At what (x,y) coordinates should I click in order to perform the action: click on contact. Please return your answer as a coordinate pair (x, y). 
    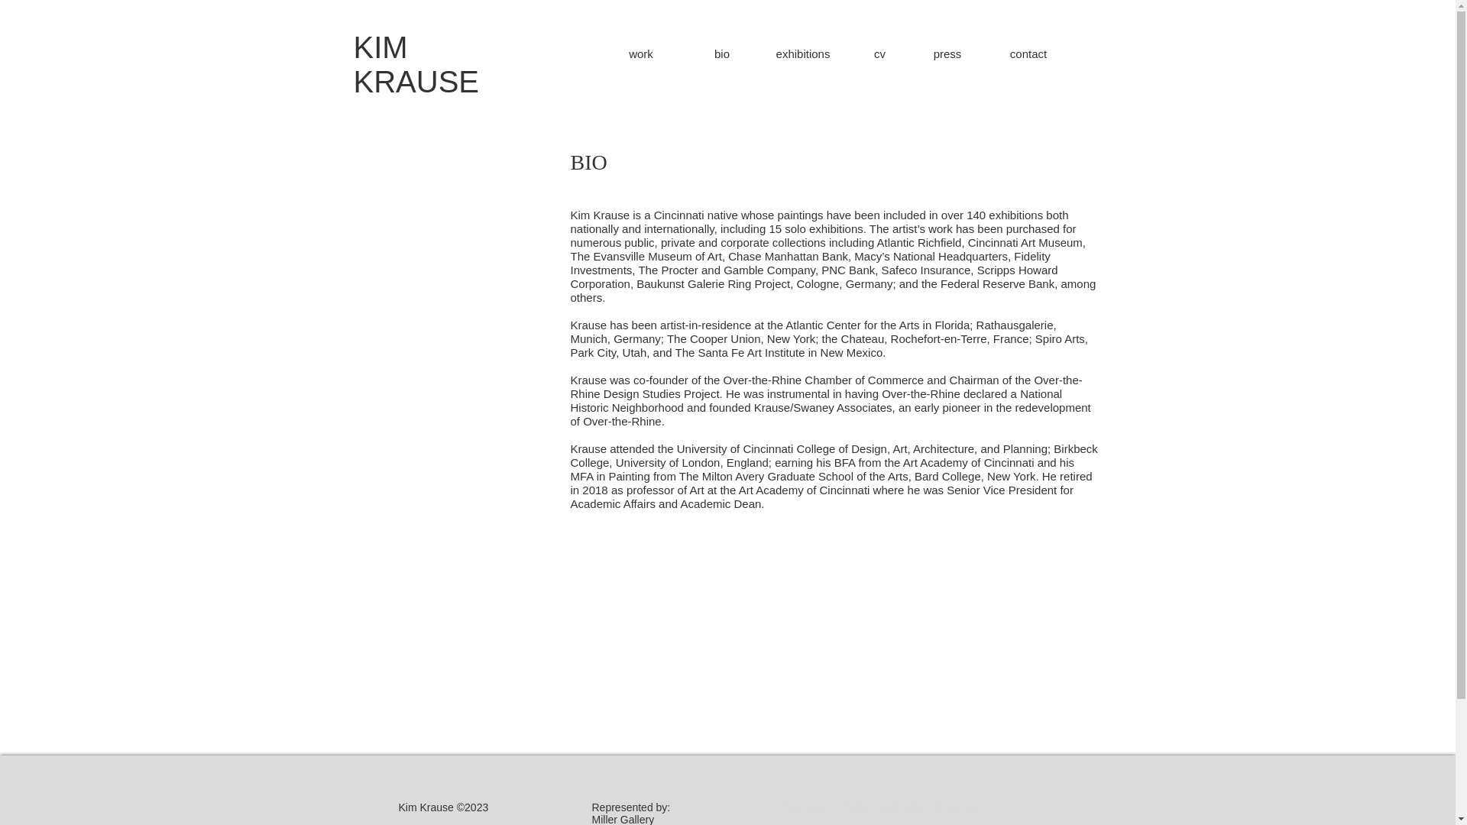
    Looking at the image, I should click on (1028, 53).